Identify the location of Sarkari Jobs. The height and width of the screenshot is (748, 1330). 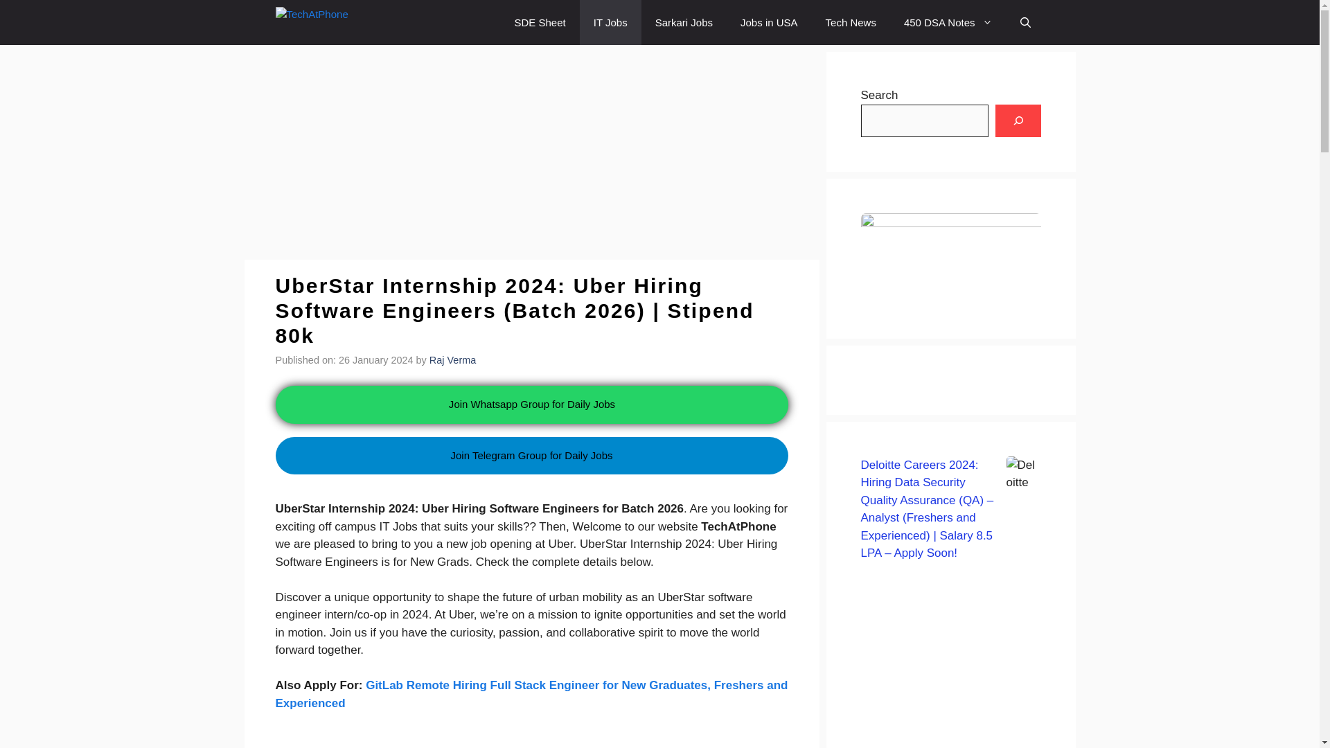
(683, 22).